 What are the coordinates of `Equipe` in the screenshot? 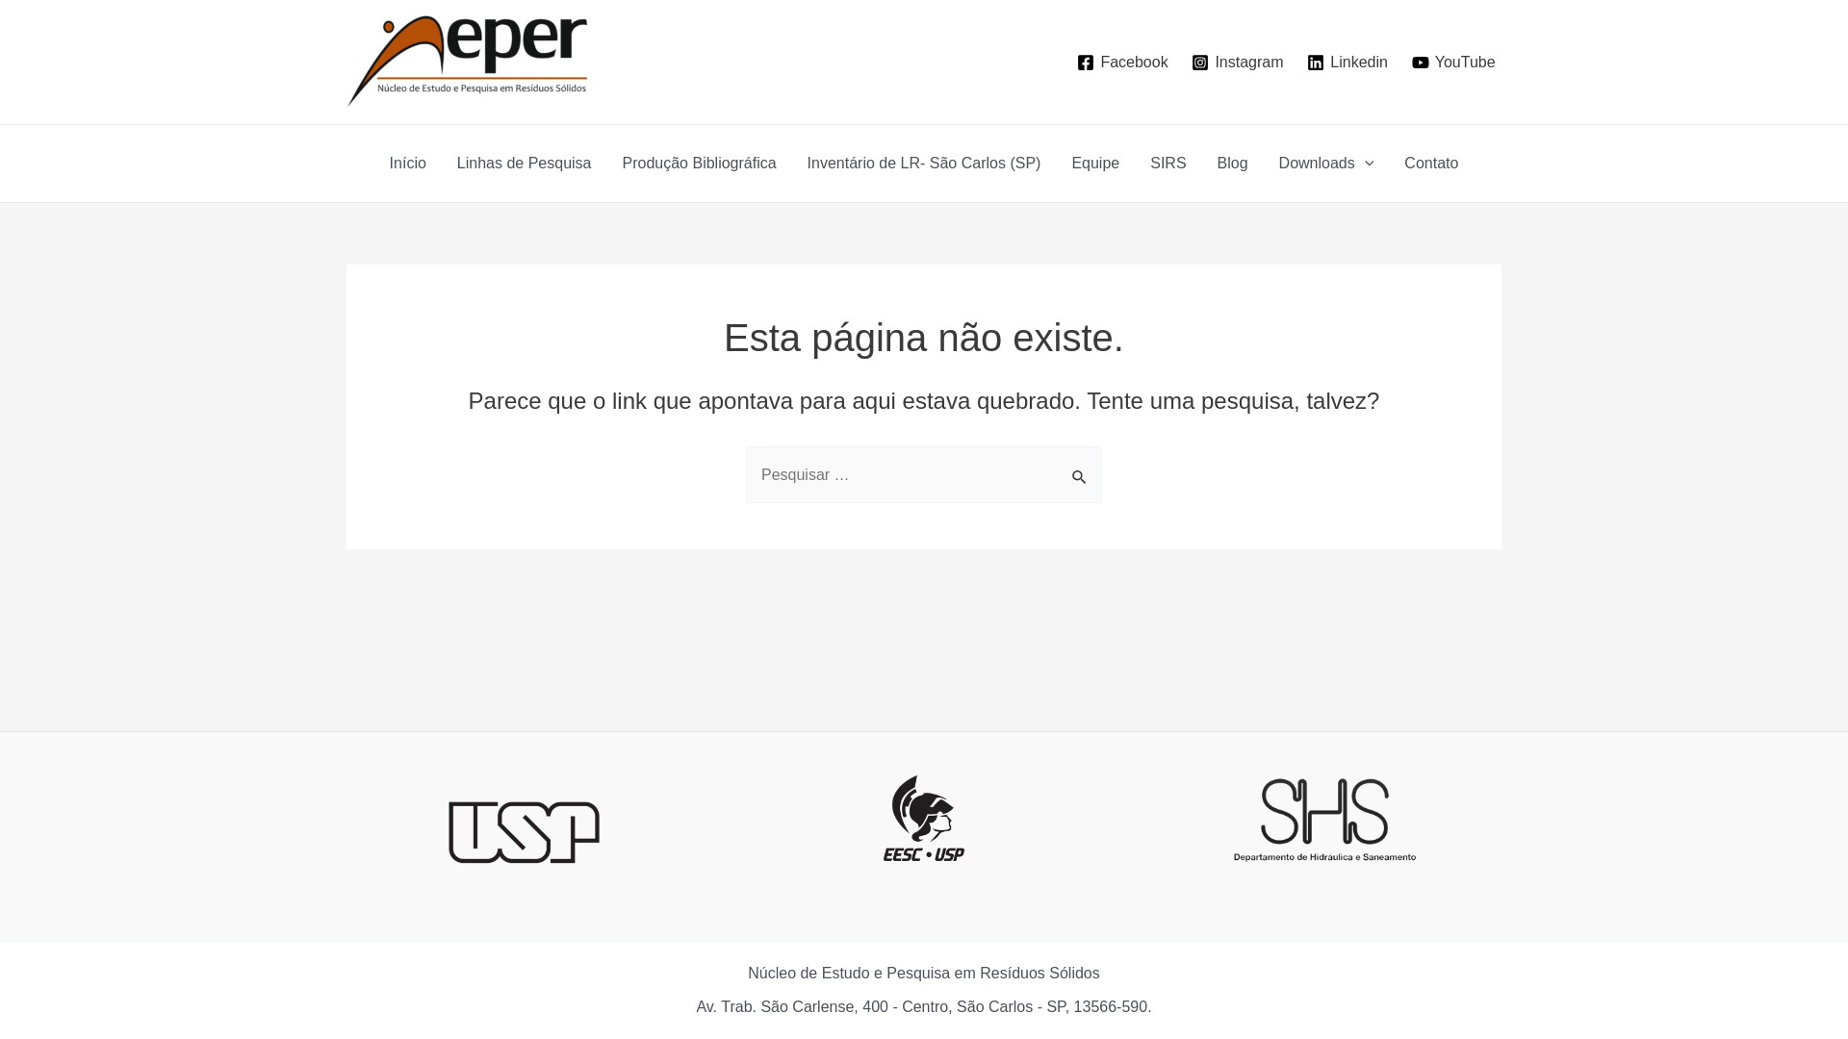 It's located at (1095, 164).